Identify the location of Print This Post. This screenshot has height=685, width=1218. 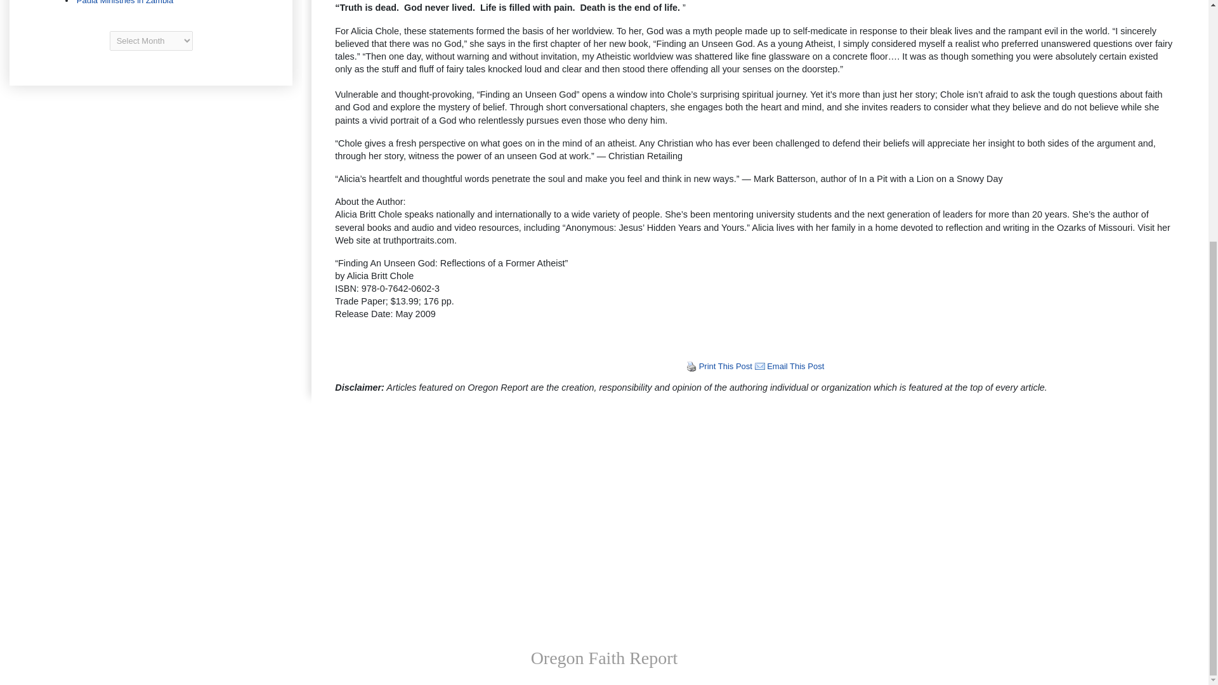
(726, 367).